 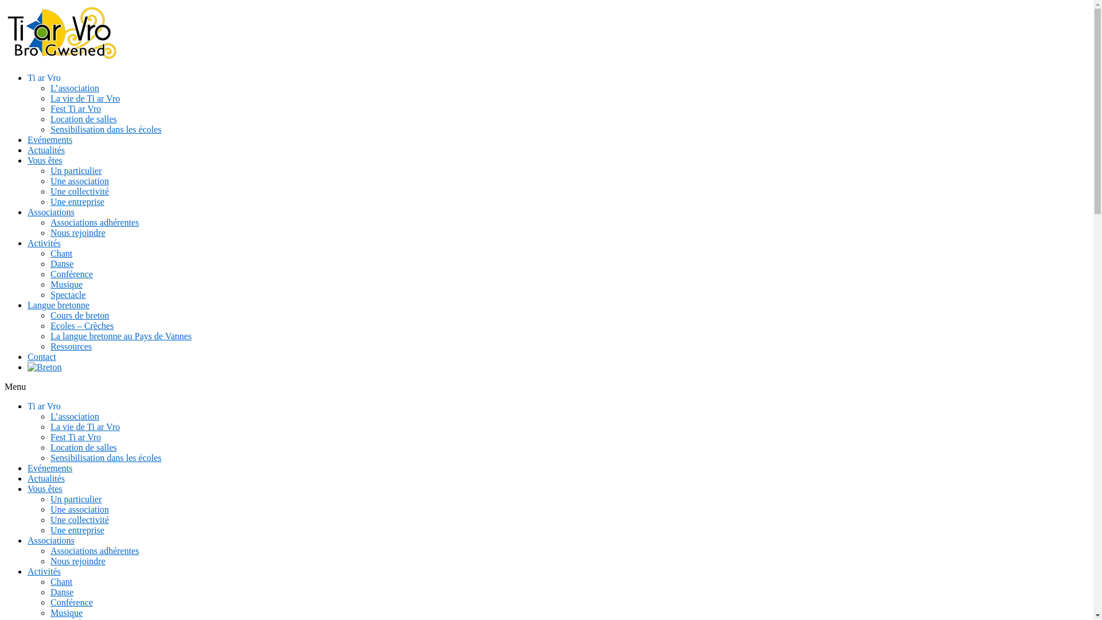 What do you see at coordinates (76, 171) in the screenshot?
I see `Un particulier` at bounding box center [76, 171].